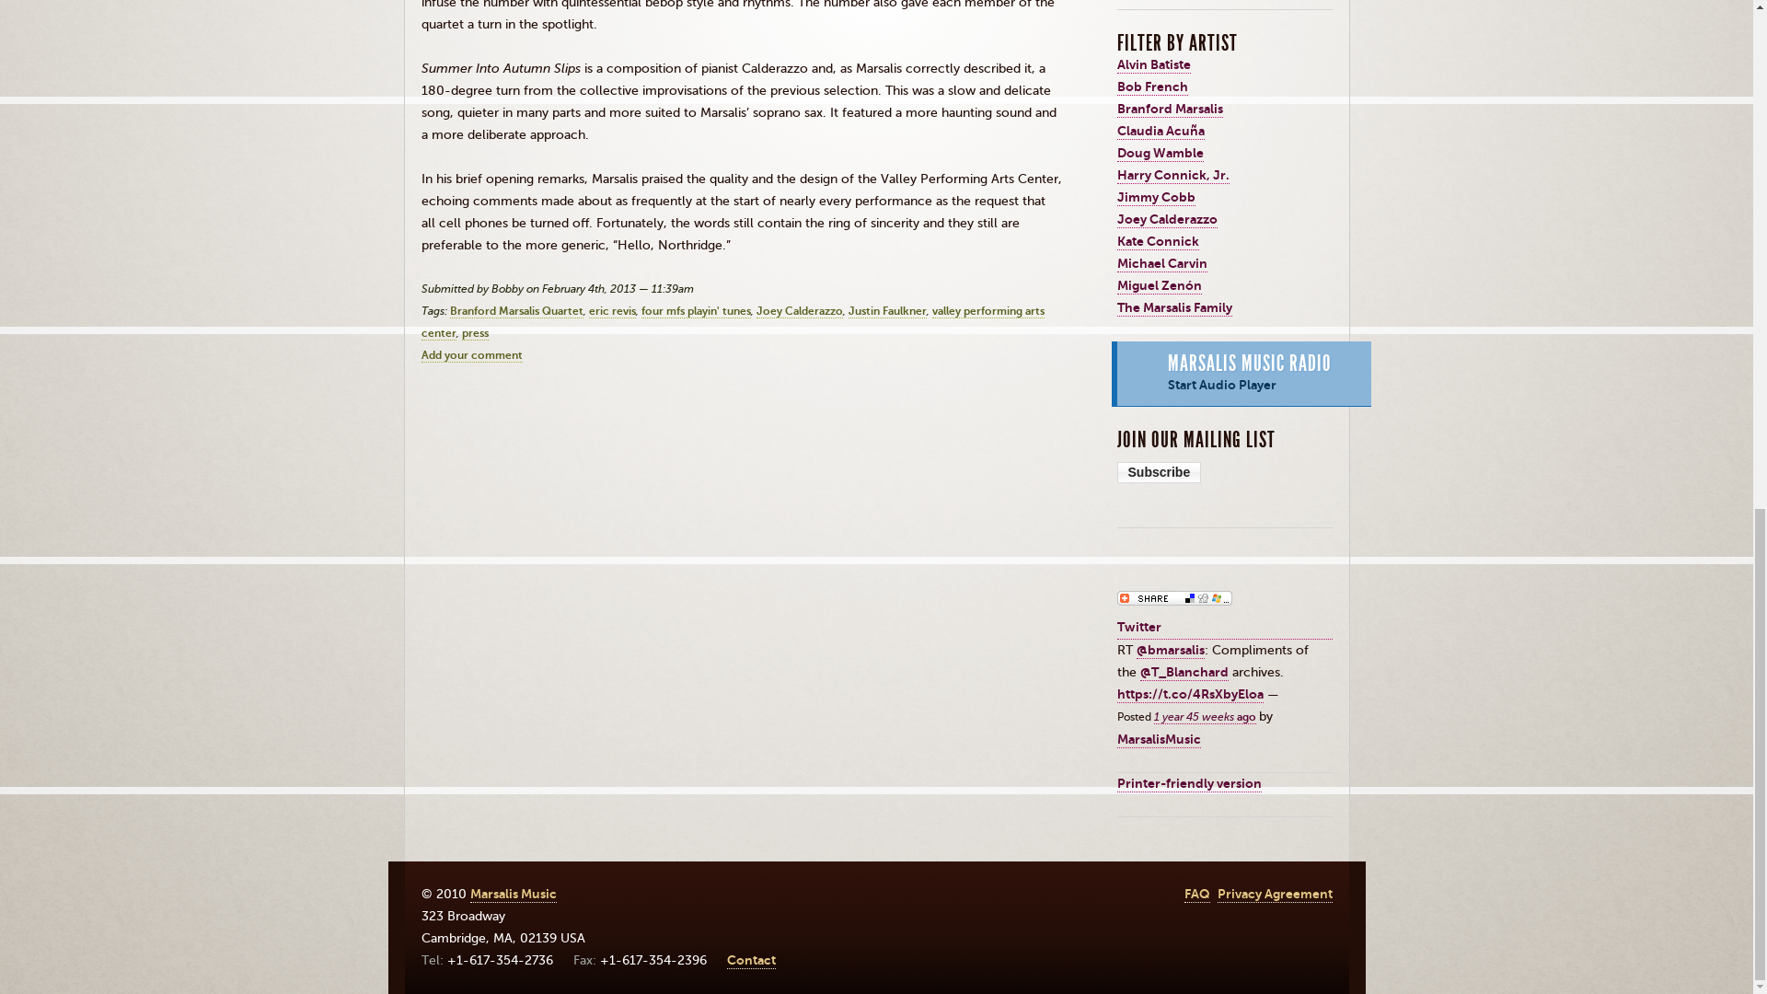 Image resolution: width=1767 pixels, height=994 pixels. Describe the element at coordinates (887, 311) in the screenshot. I see `Justin Faulkner` at that location.